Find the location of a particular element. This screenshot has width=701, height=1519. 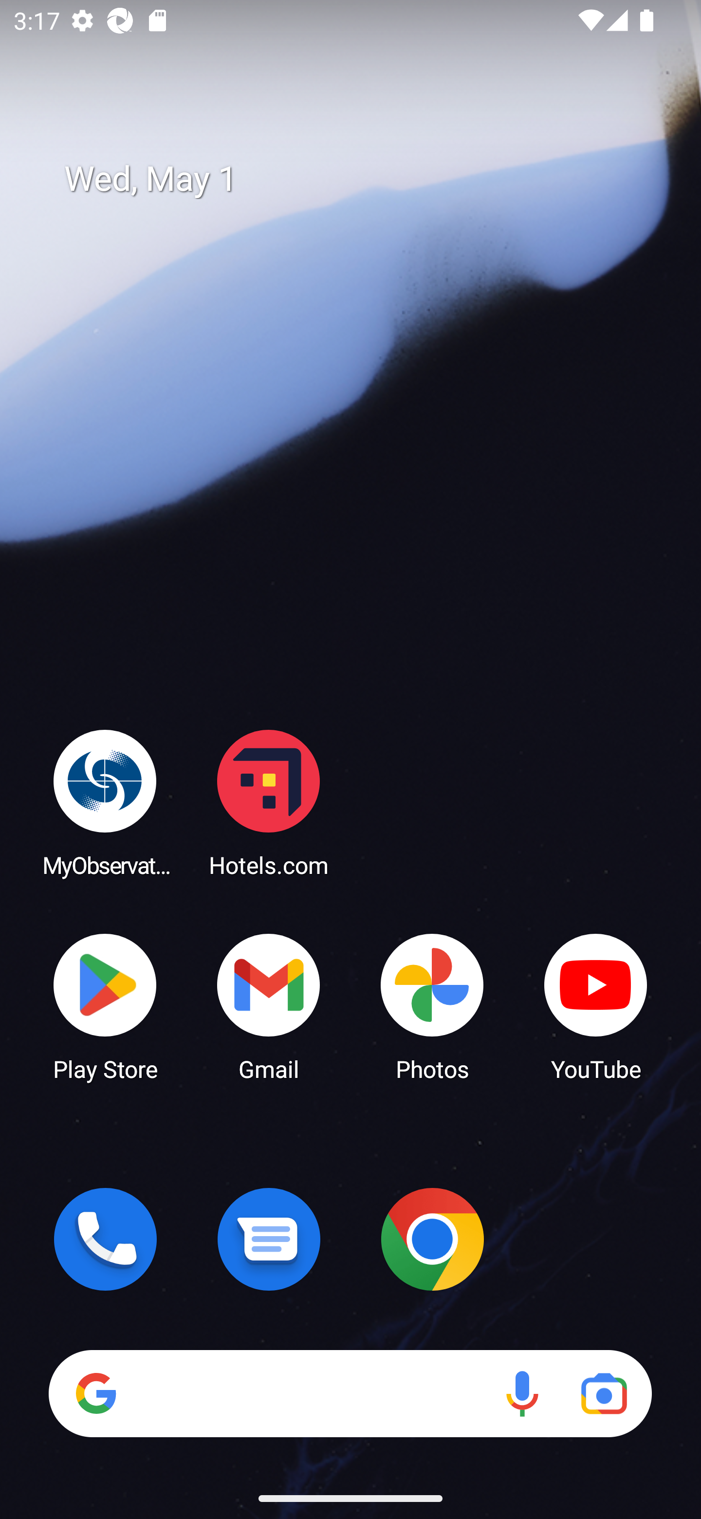

Hotels.com is located at coordinates (269, 802).